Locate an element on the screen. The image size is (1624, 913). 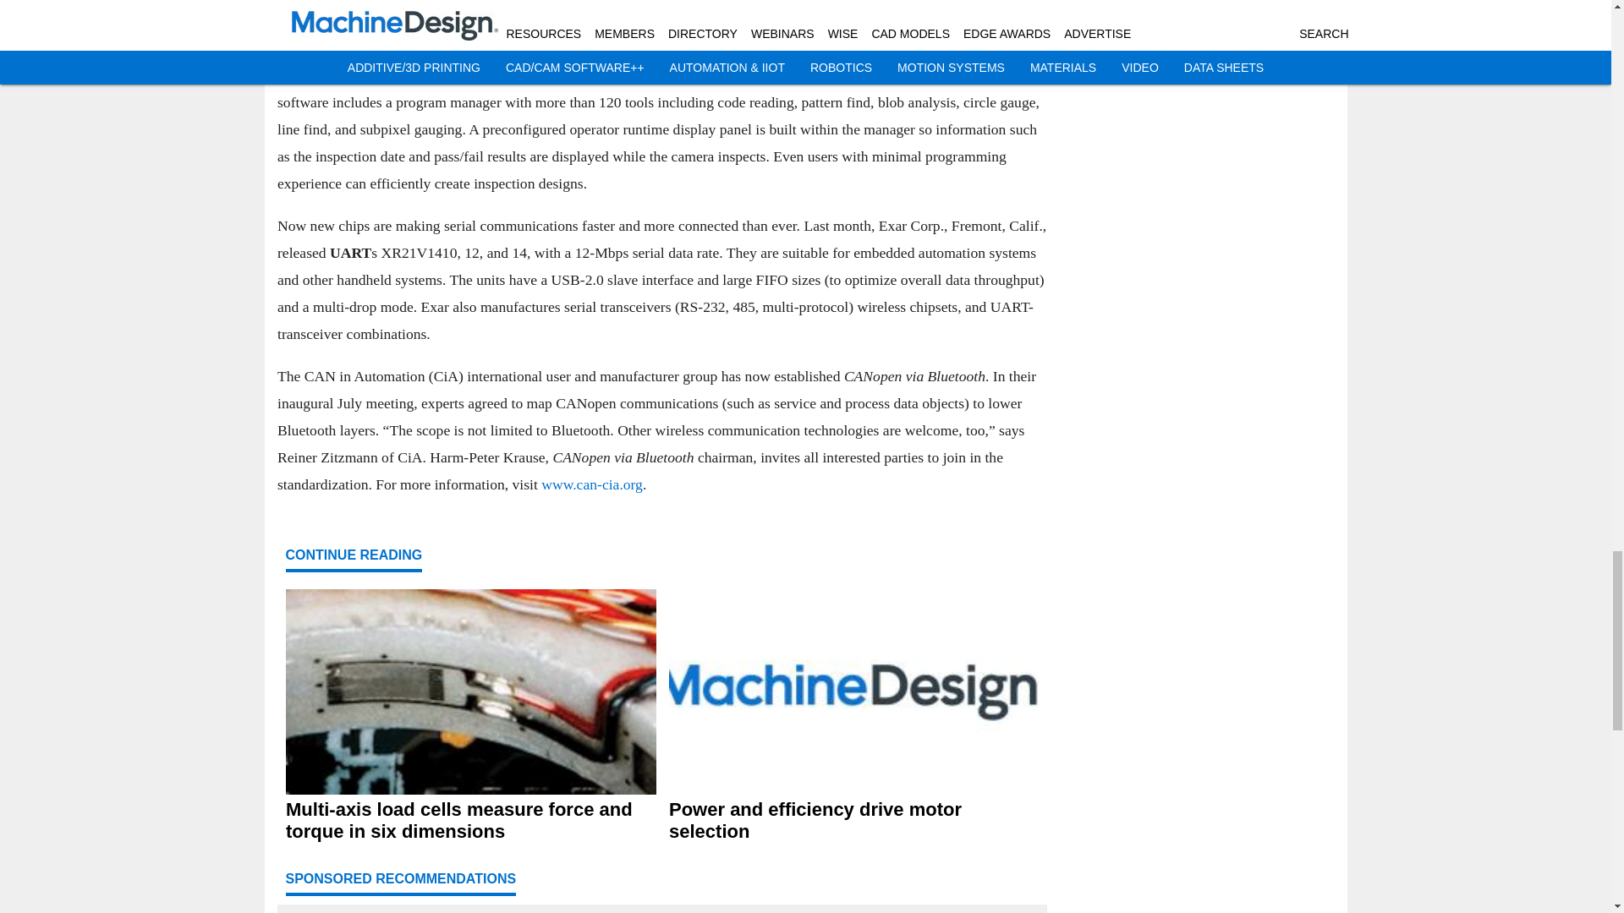
www.can-cia.org is located at coordinates (592, 484).